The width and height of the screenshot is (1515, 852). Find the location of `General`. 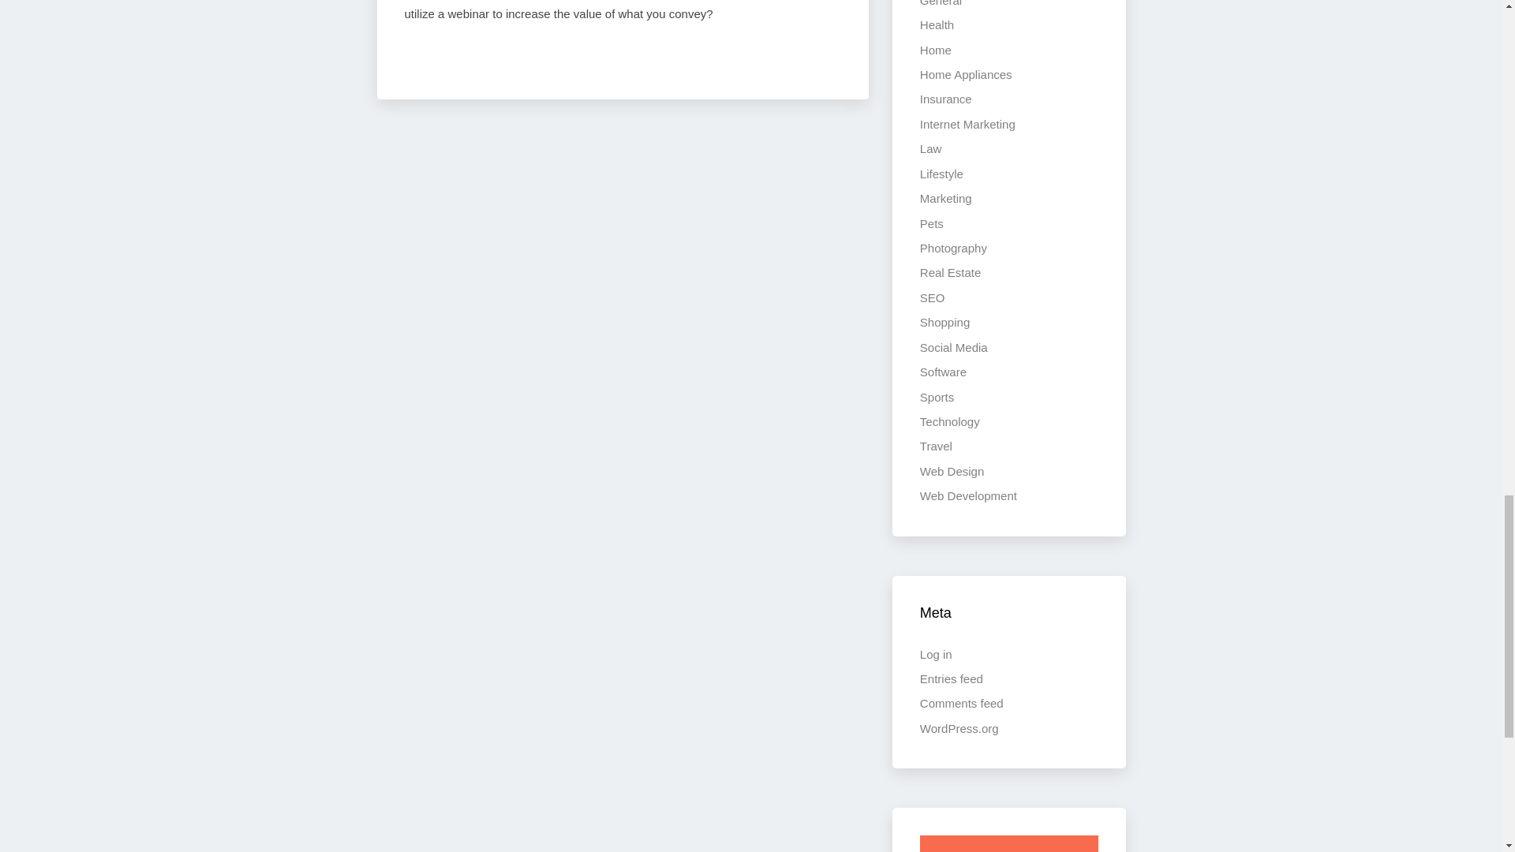

General is located at coordinates (941, 3).